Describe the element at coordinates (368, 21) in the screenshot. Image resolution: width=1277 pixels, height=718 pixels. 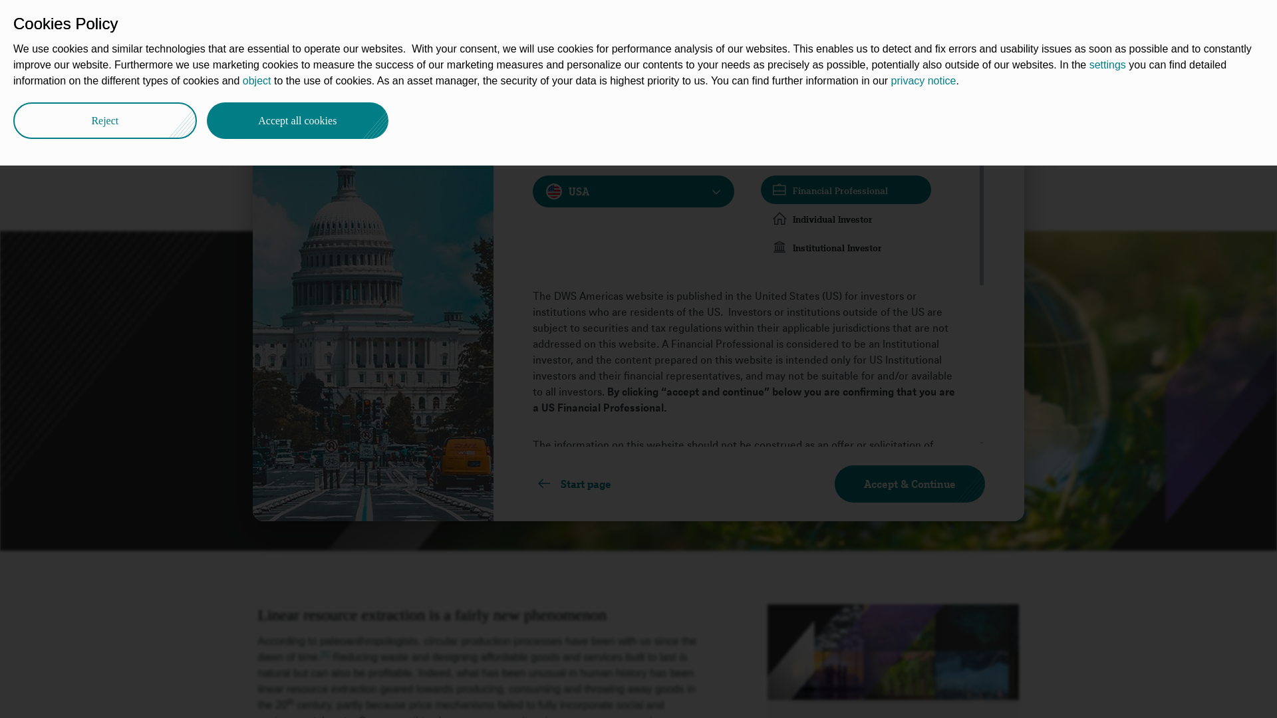
I see `Insights` at that location.